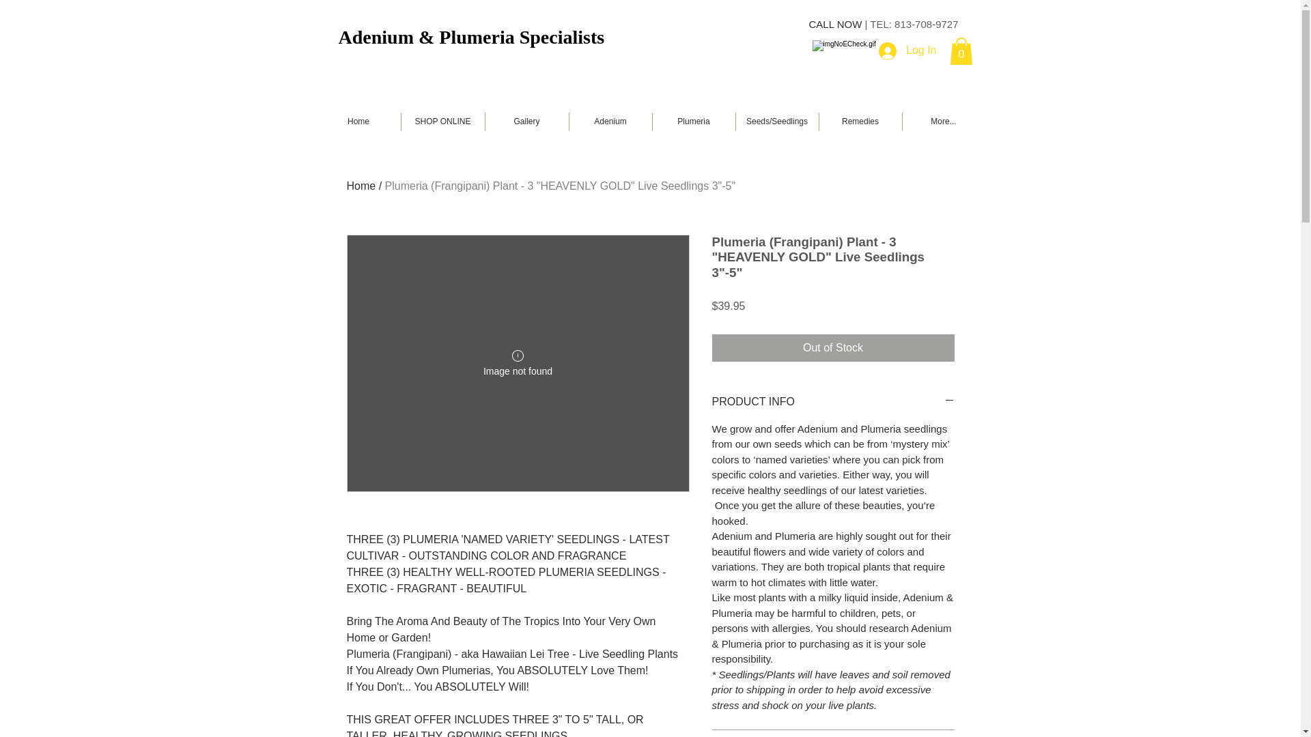 This screenshot has height=737, width=1311. What do you see at coordinates (907, 50) in the screenshot?
I see `Log In` at bounding box center [907, 50].